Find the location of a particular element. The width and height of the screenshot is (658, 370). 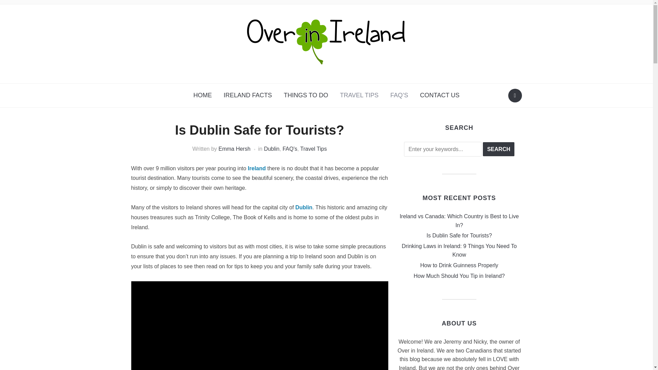

Ireland is located at coordinates (257, 168).